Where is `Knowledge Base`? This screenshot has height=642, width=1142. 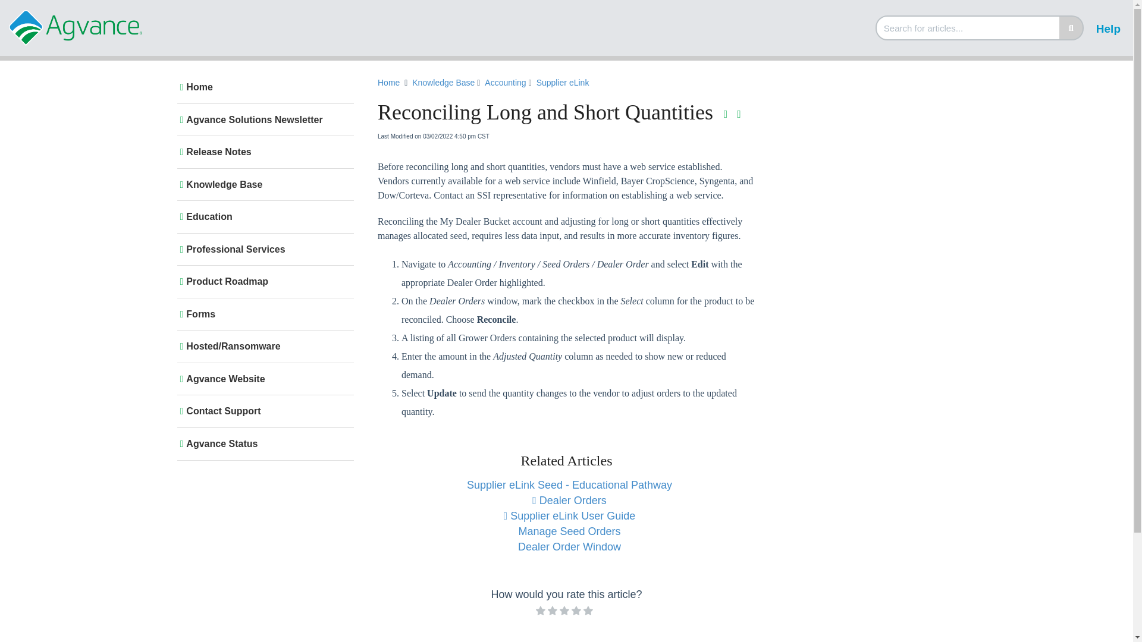
Knowledge Base is located at coordinates (445, 83).